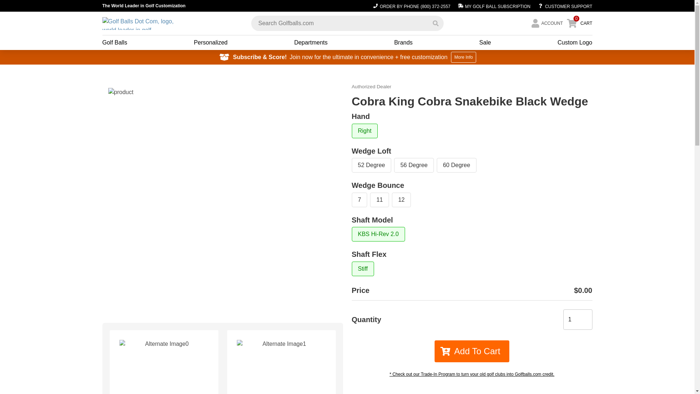 The width and height of the screenshot is (700, 394). What do you see at coordinates (494, 6) in the screenshot?
I see `MY GOLF BALL SUBSCRIPTION` at bounding box center [494, 6].